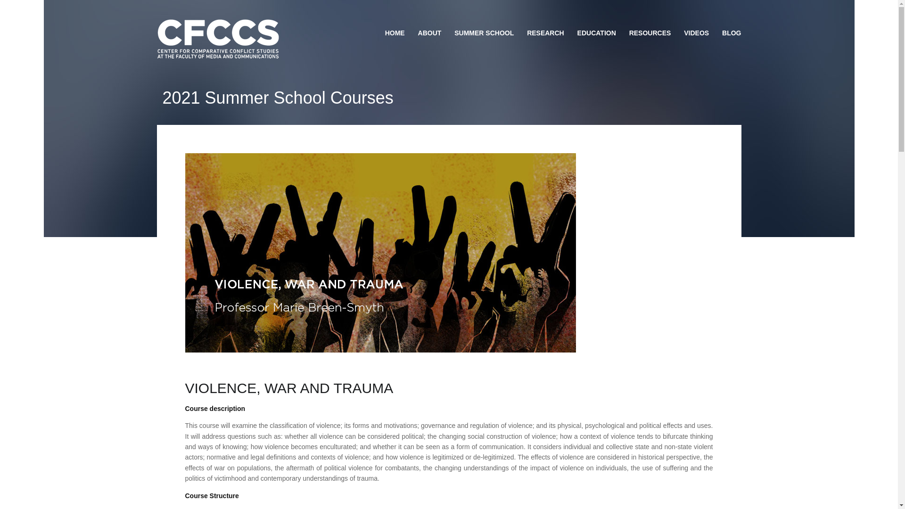  I want to click on VIDEOS, so click(696, 33).